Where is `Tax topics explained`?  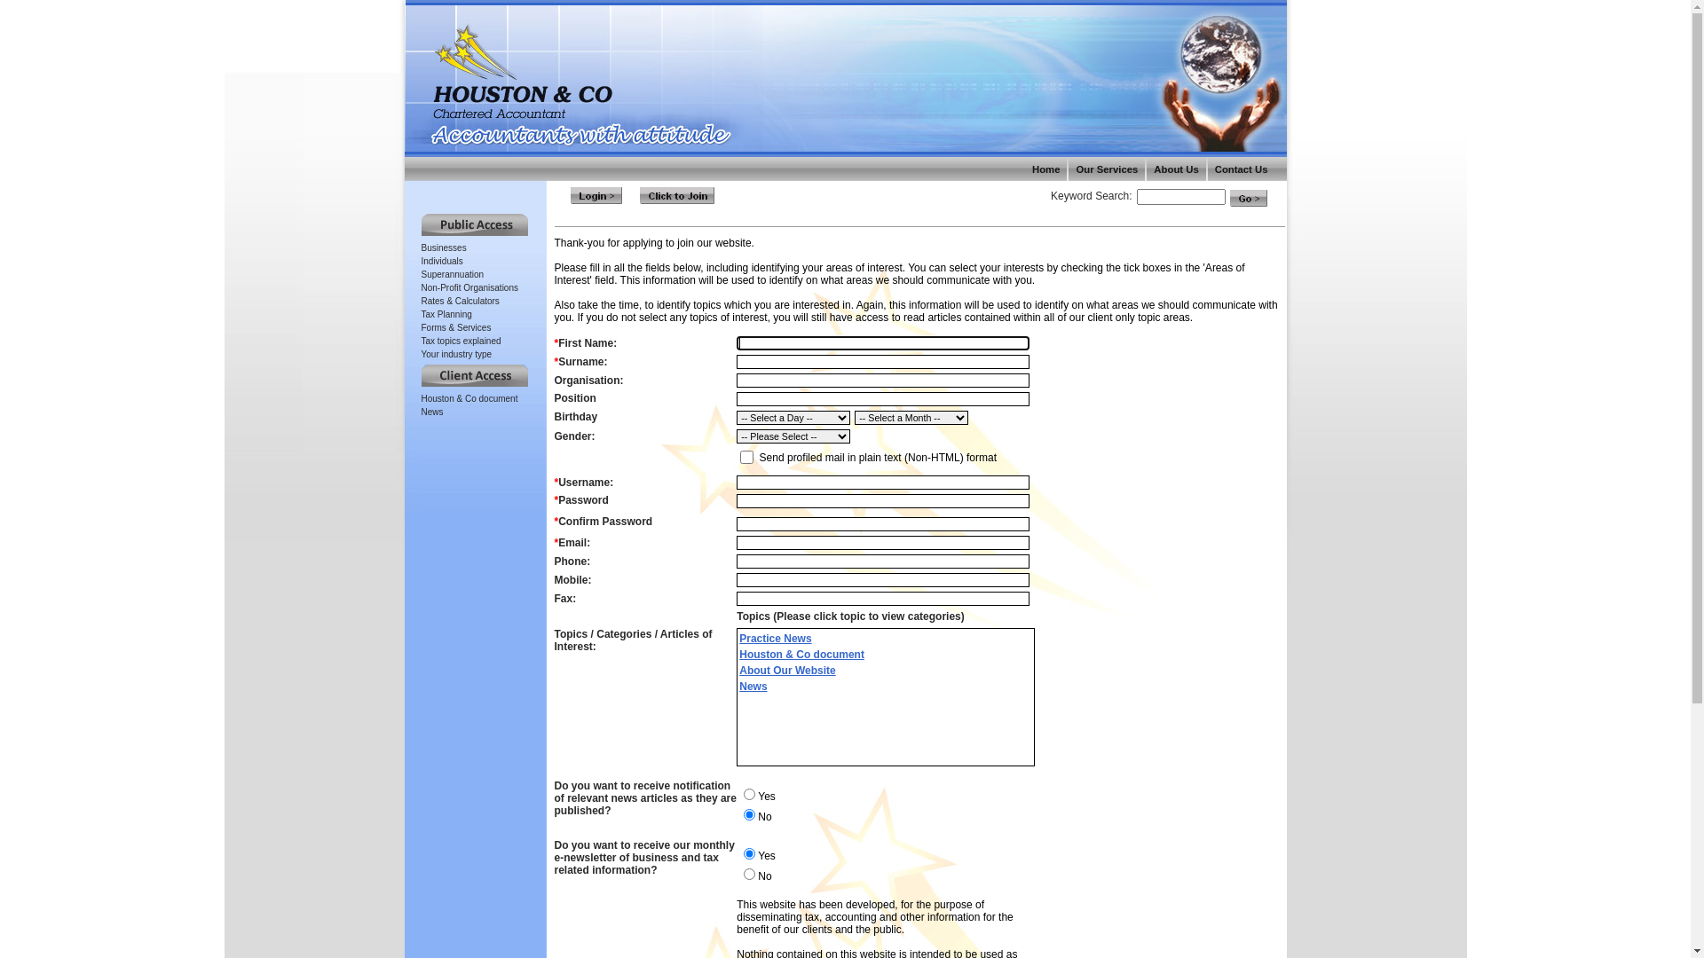
Tax topics explained is located at coordinates (461, 341).